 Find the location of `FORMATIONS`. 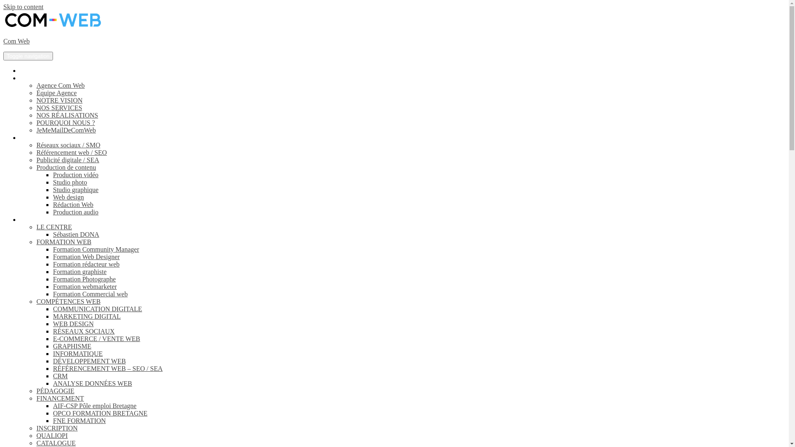

FORMATIONS is located at coordinates (41, 219).